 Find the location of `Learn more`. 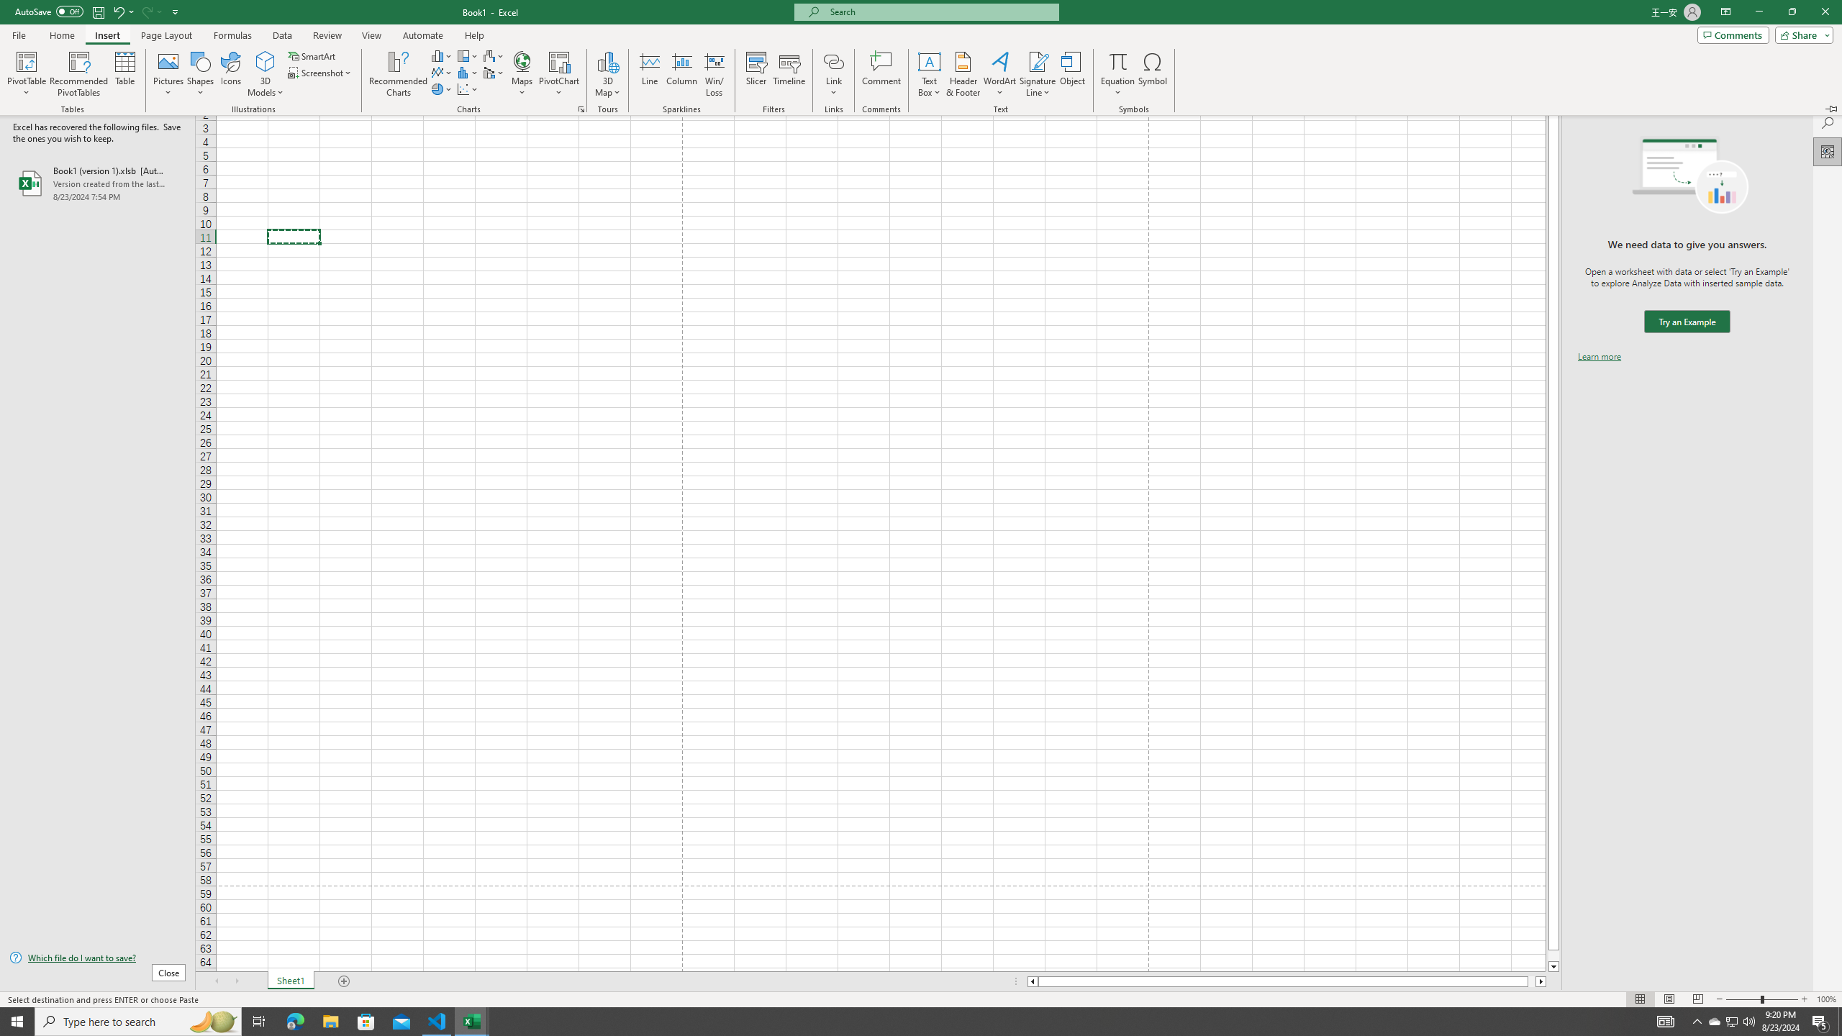

Learn more is located at coordinates (1599, 355).